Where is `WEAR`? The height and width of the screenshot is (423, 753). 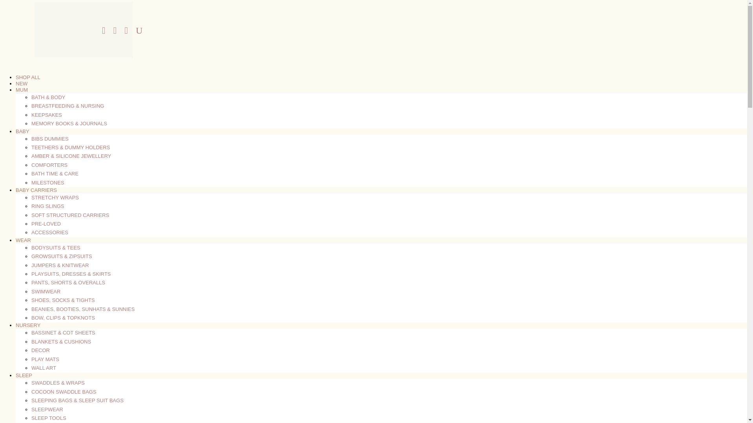
WEAR is located at coordinates (23, 240).